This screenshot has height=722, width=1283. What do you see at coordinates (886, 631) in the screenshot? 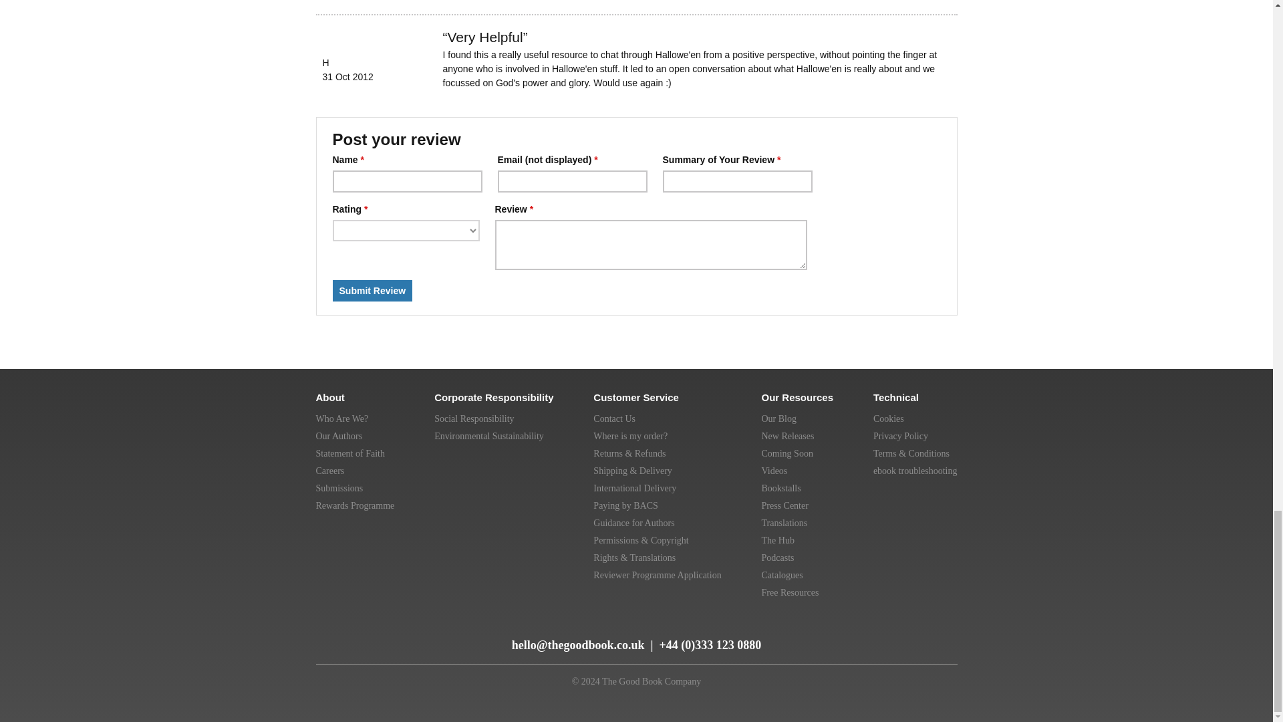
I see `Go to Australia Website` at bounding box center [886, 631].